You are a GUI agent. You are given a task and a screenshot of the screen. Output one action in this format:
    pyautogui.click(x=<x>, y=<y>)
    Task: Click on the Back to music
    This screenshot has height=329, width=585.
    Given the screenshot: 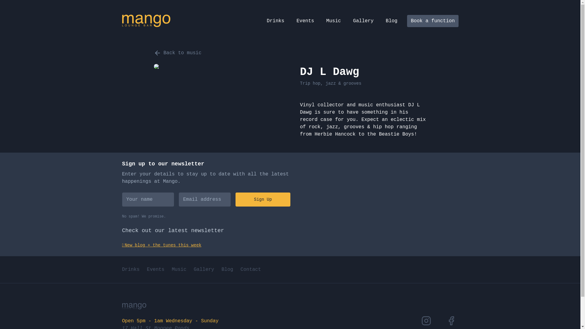 What is the action you would take?
    pyautogui.click(x=177, y=53)
    